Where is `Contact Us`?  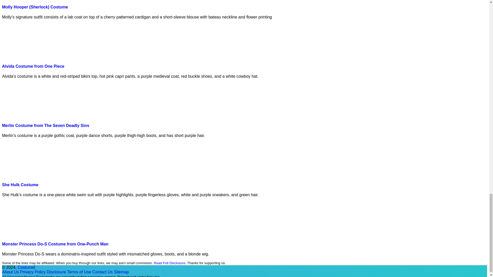
Contact Us is located at coordinates (103, 272).